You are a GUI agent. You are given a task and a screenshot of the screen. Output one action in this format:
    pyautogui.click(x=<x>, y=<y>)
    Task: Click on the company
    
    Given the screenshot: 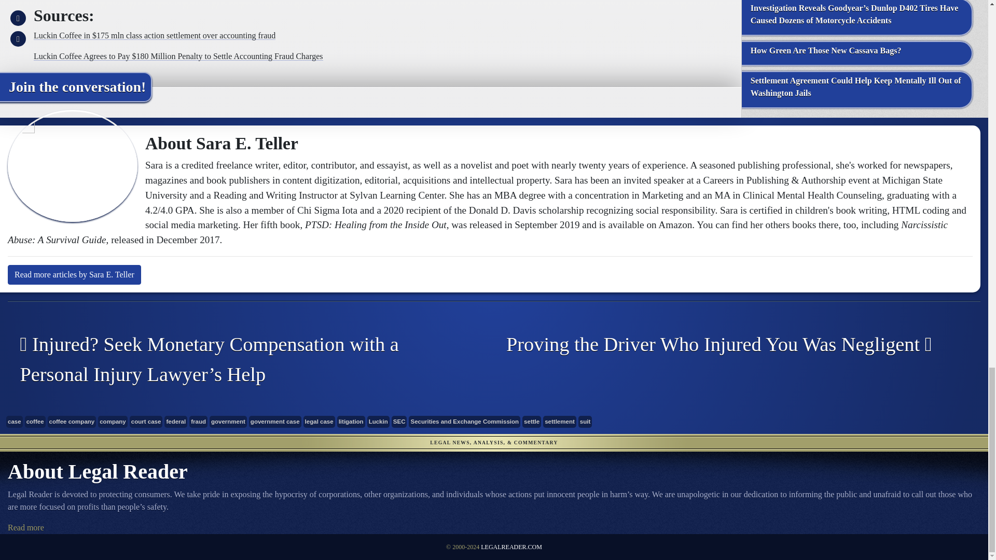 What is the action you would take?
    pyautogui.click(x=112, y=422)
    